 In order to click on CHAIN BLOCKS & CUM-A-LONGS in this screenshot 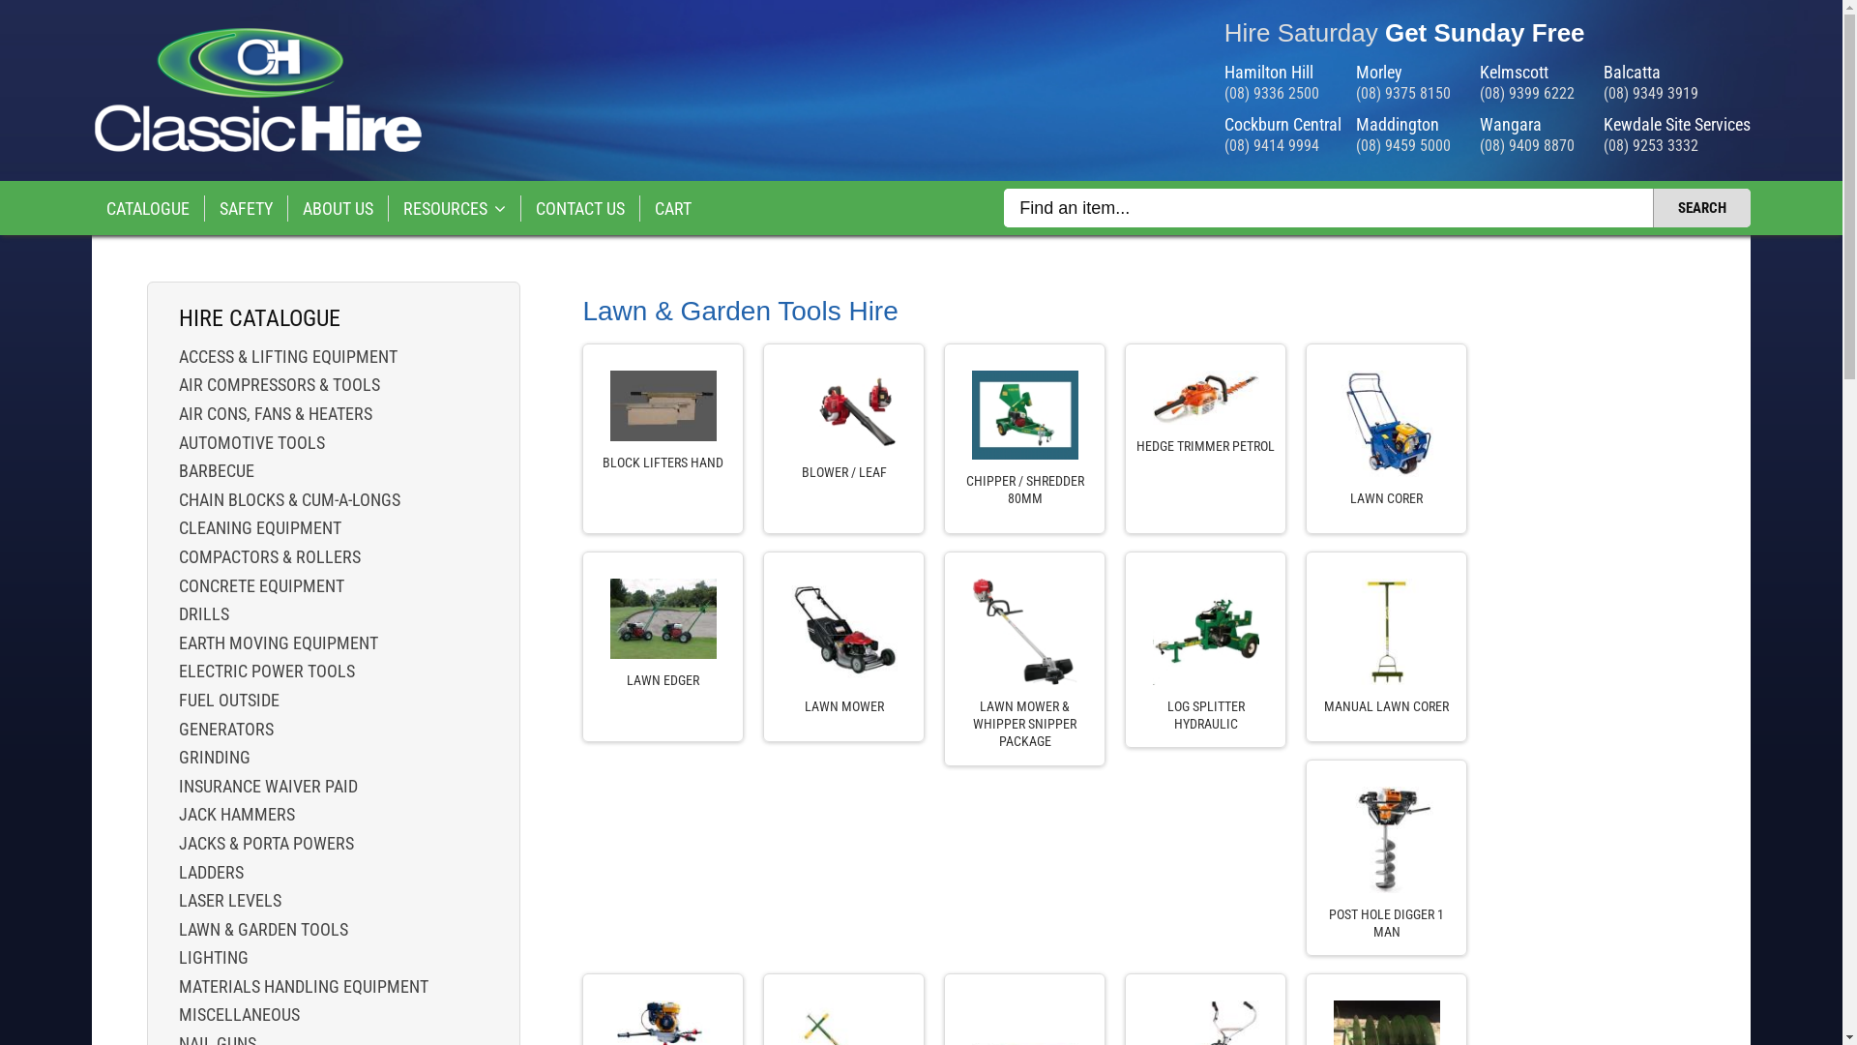, I will do `click(333, 500)`.